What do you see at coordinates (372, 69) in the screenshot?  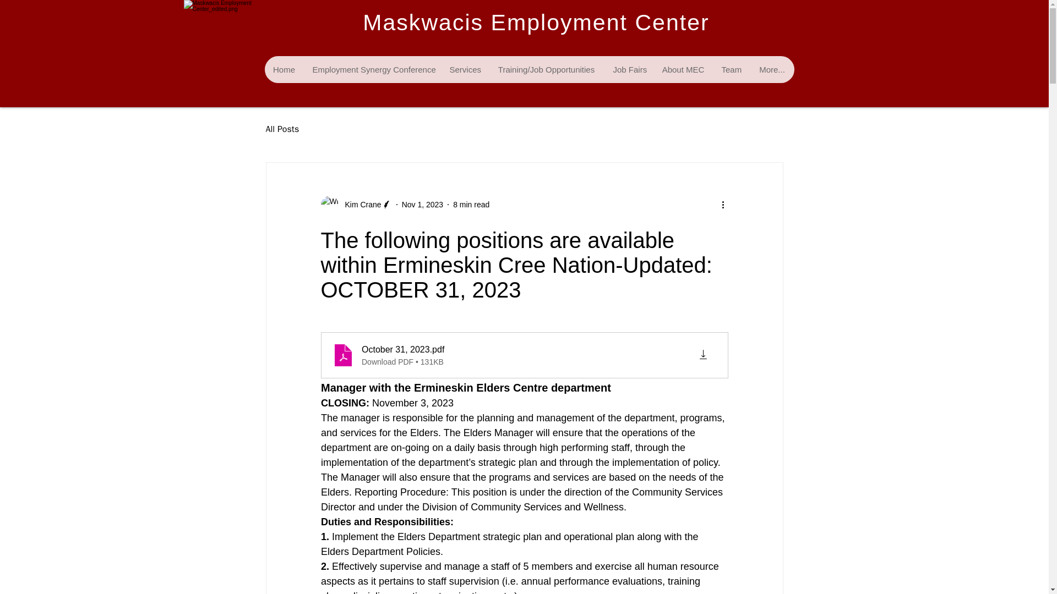 I see `Employment Synergy Conference` at bounding box center [372, 69].